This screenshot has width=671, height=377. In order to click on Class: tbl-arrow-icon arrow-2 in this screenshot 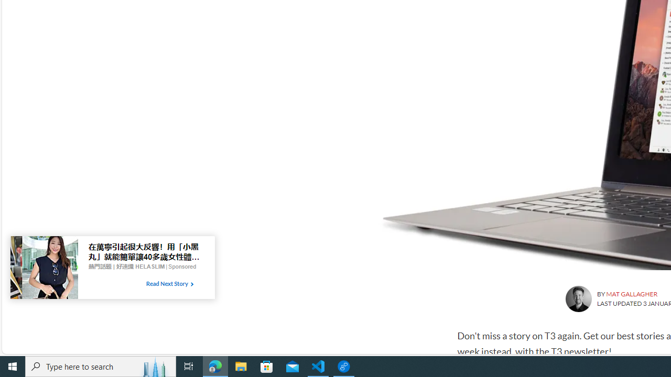, I will do `click(192, 284)`.